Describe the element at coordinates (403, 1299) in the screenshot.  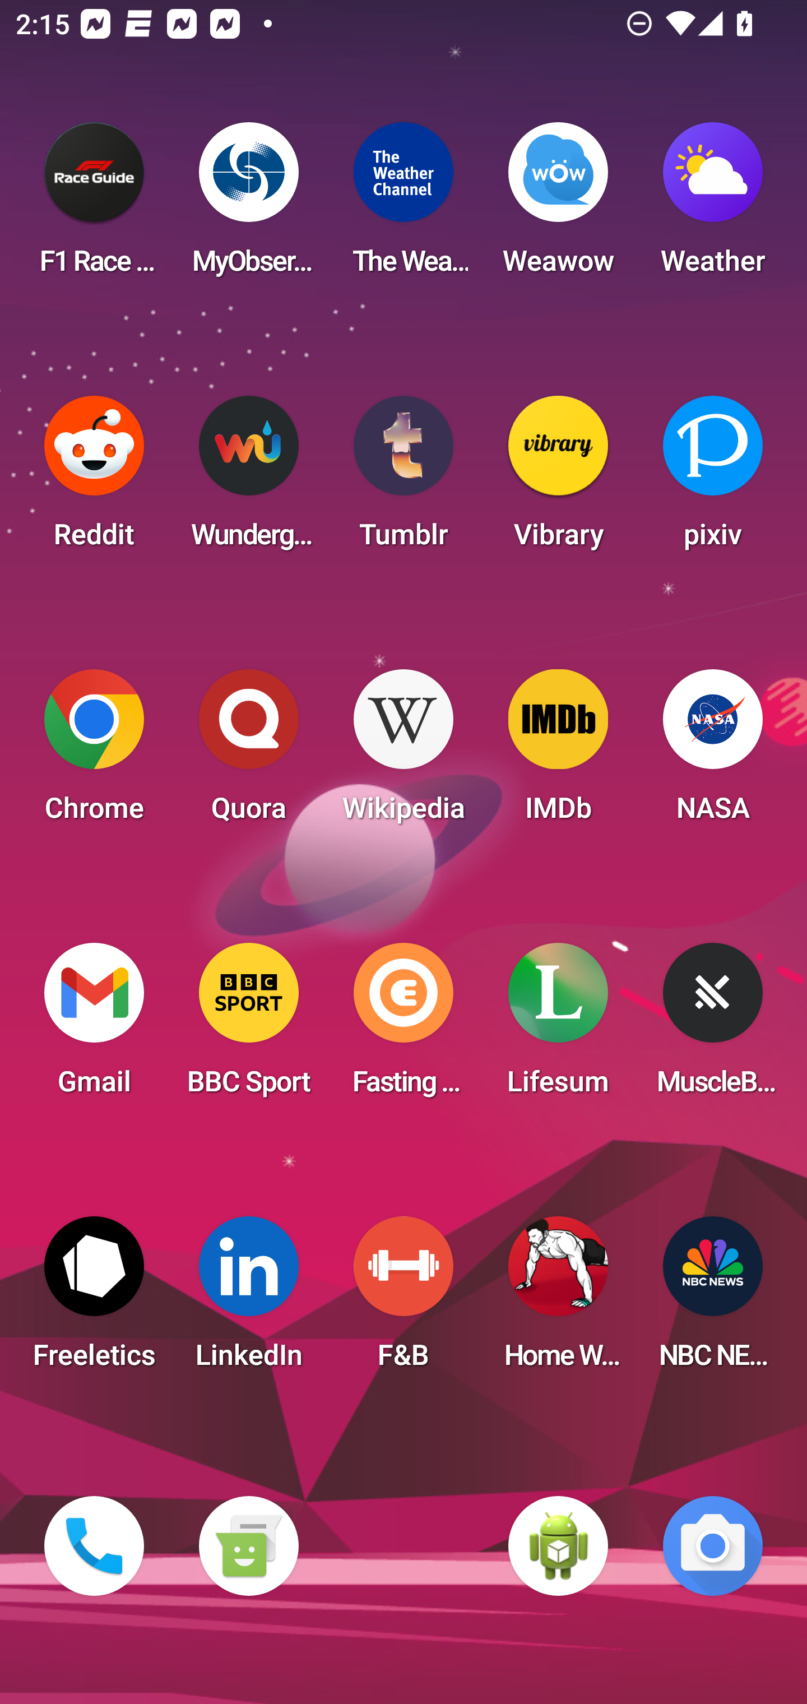
I see `F&B` at that location.